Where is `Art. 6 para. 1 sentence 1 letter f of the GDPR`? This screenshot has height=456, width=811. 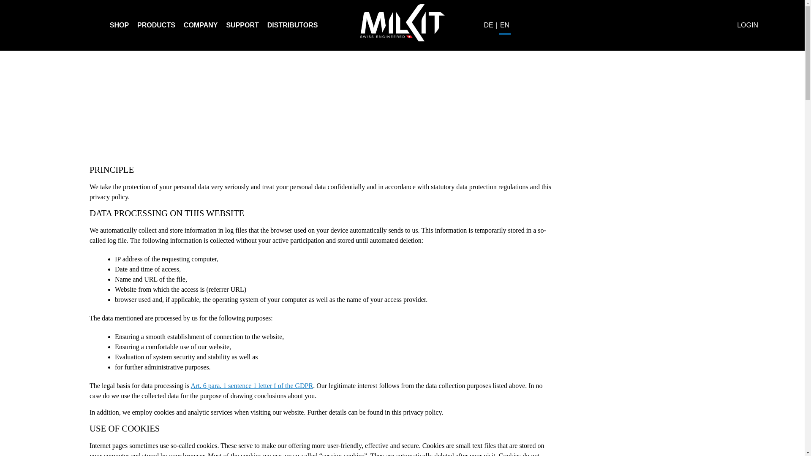 Art. 6 para. 1 sentence 1 letter f of the GDPR is located at coordinates (252, 386).